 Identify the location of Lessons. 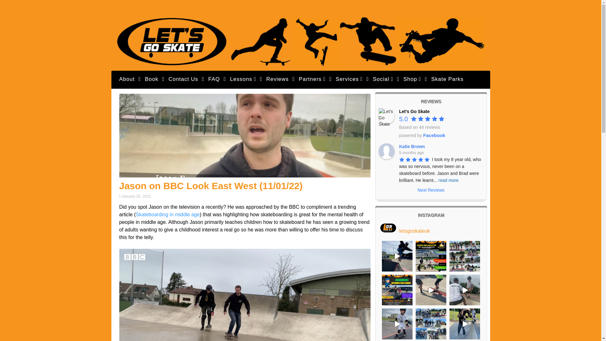
(243, 79).